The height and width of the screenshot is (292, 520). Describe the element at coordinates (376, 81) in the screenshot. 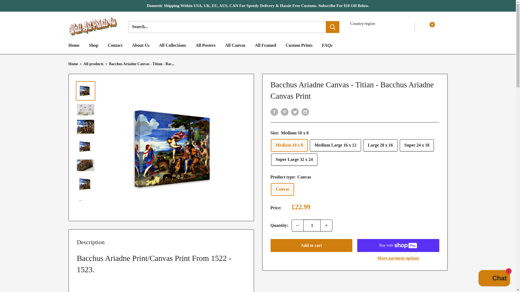

I see `BR` at that location.